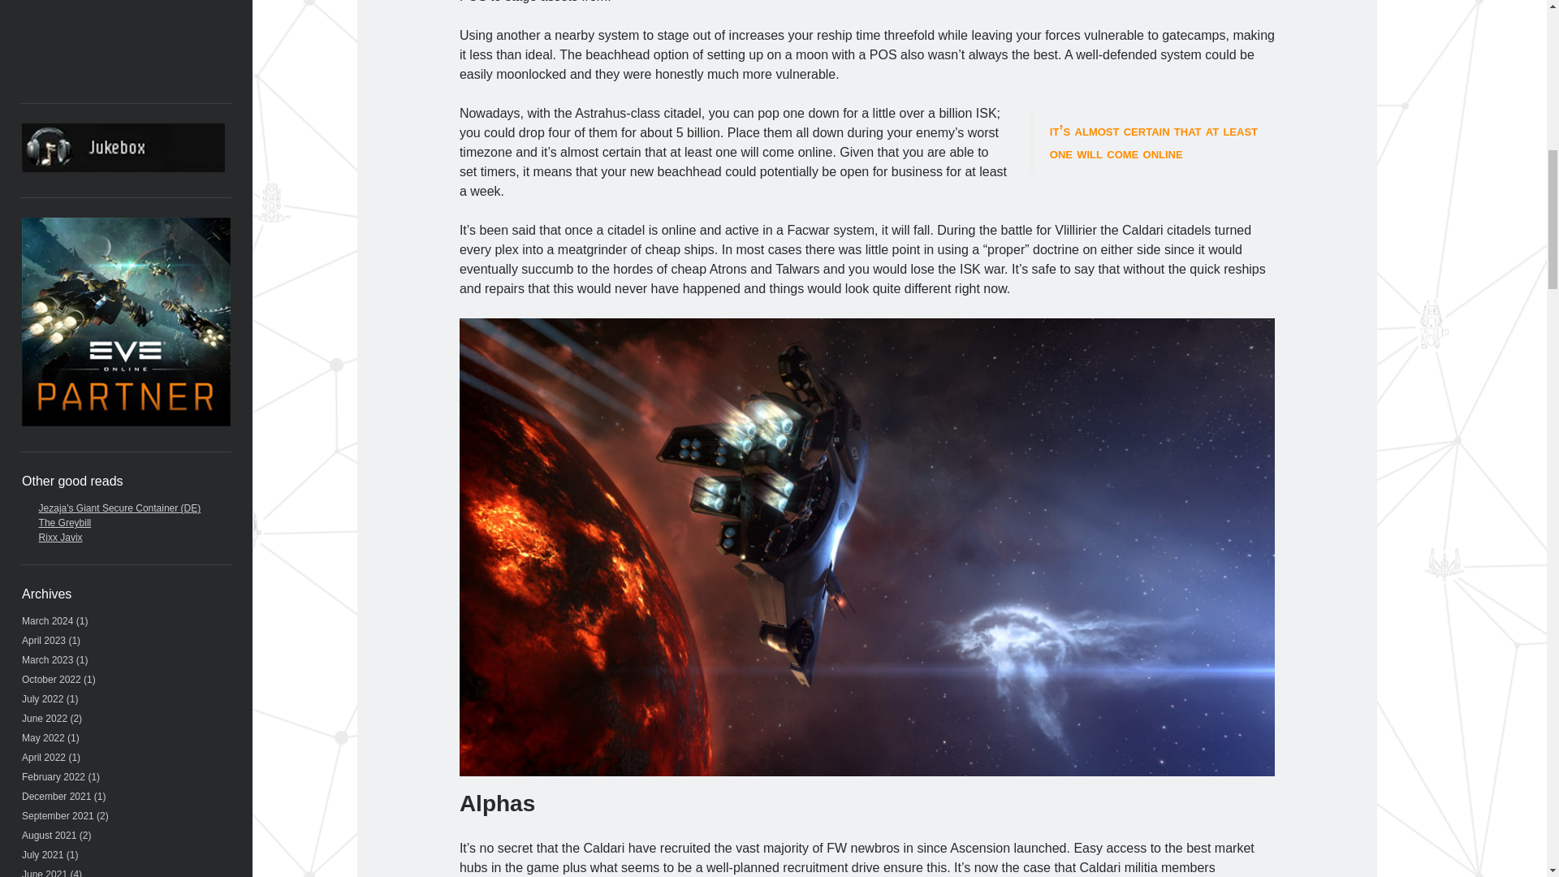 Image resolution: width=1559 pixels, height=877 pixels. I want to click on June 2021, so click(44, 873).